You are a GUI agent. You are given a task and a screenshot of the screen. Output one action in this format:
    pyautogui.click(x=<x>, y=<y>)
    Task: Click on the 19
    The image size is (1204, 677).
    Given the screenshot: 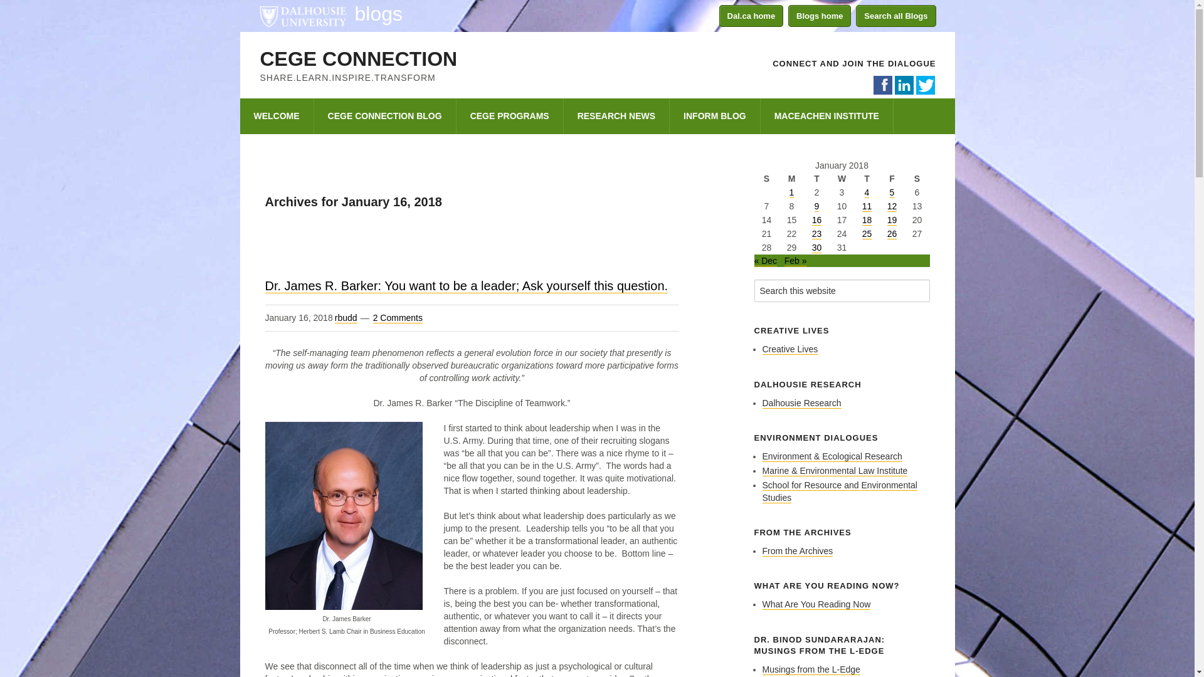 What is the action you would take?
    pyautogui.click(x=892, y=220)
    